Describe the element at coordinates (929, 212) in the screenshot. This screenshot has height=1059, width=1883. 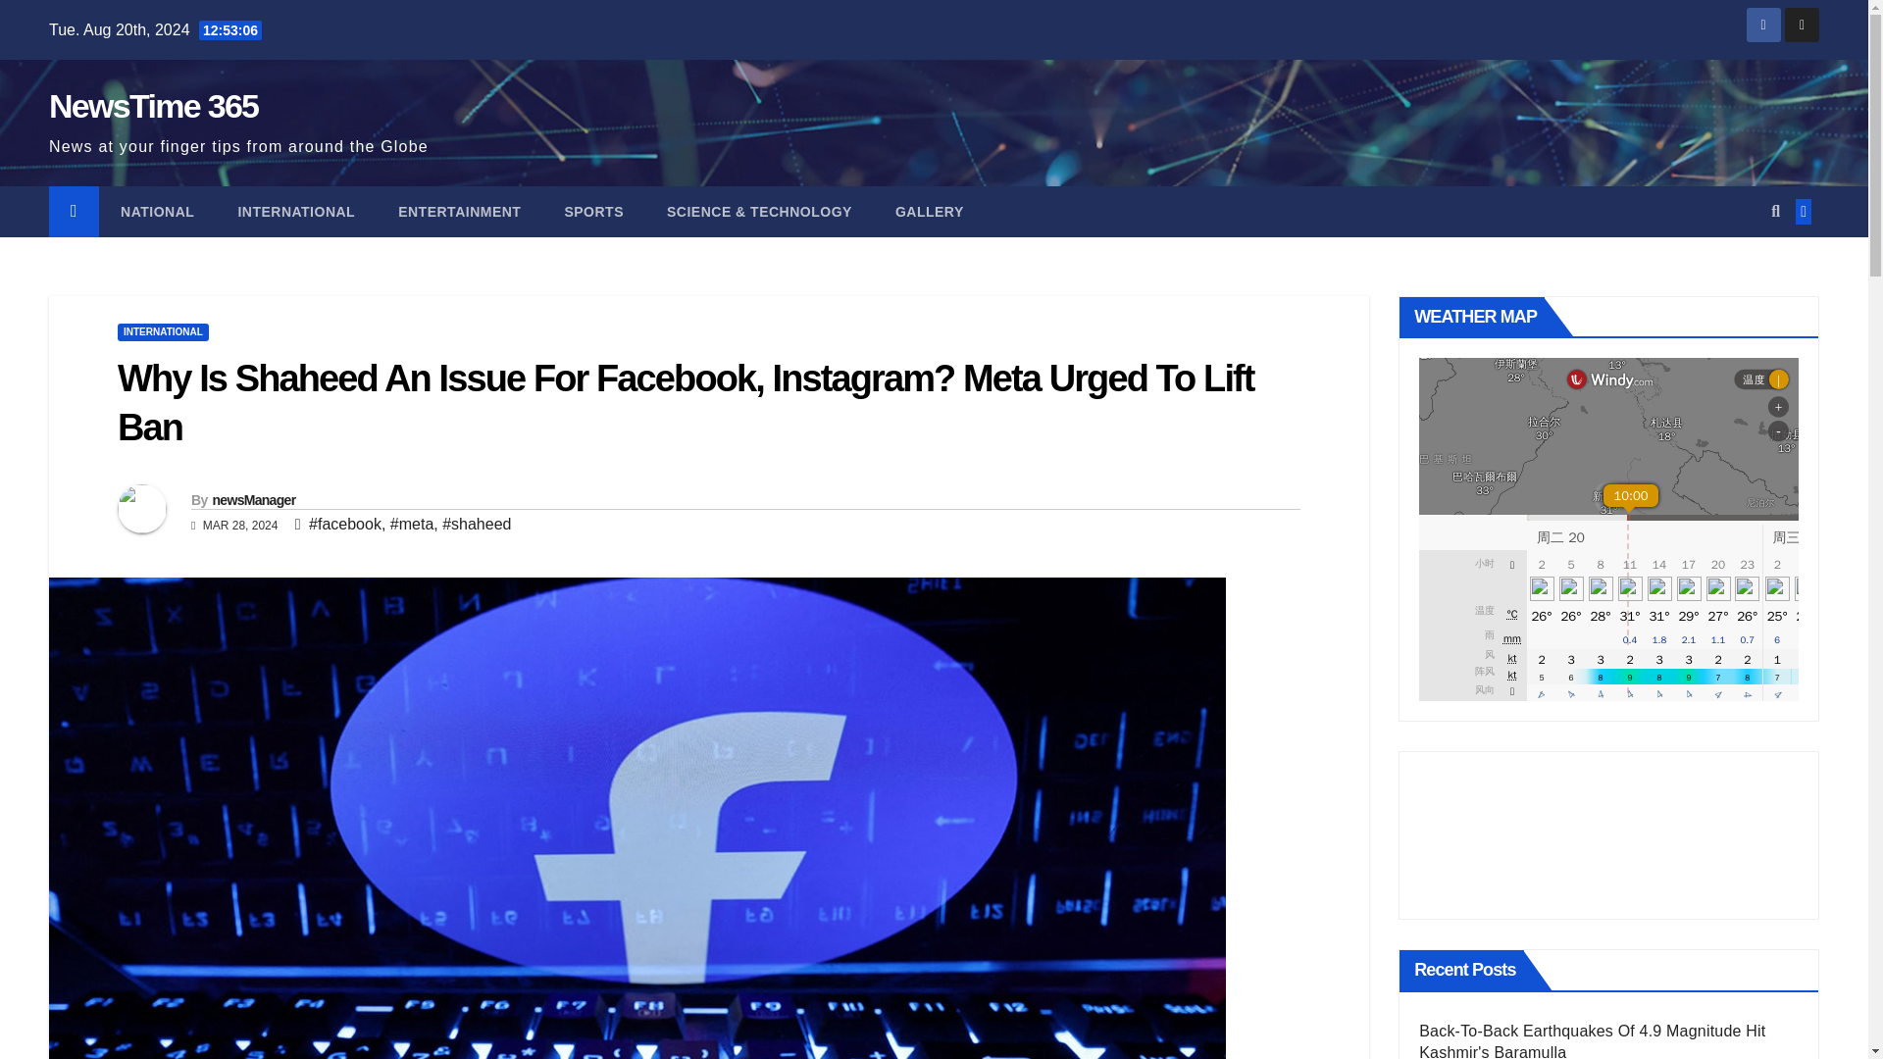
I see `Gallery` at that location.